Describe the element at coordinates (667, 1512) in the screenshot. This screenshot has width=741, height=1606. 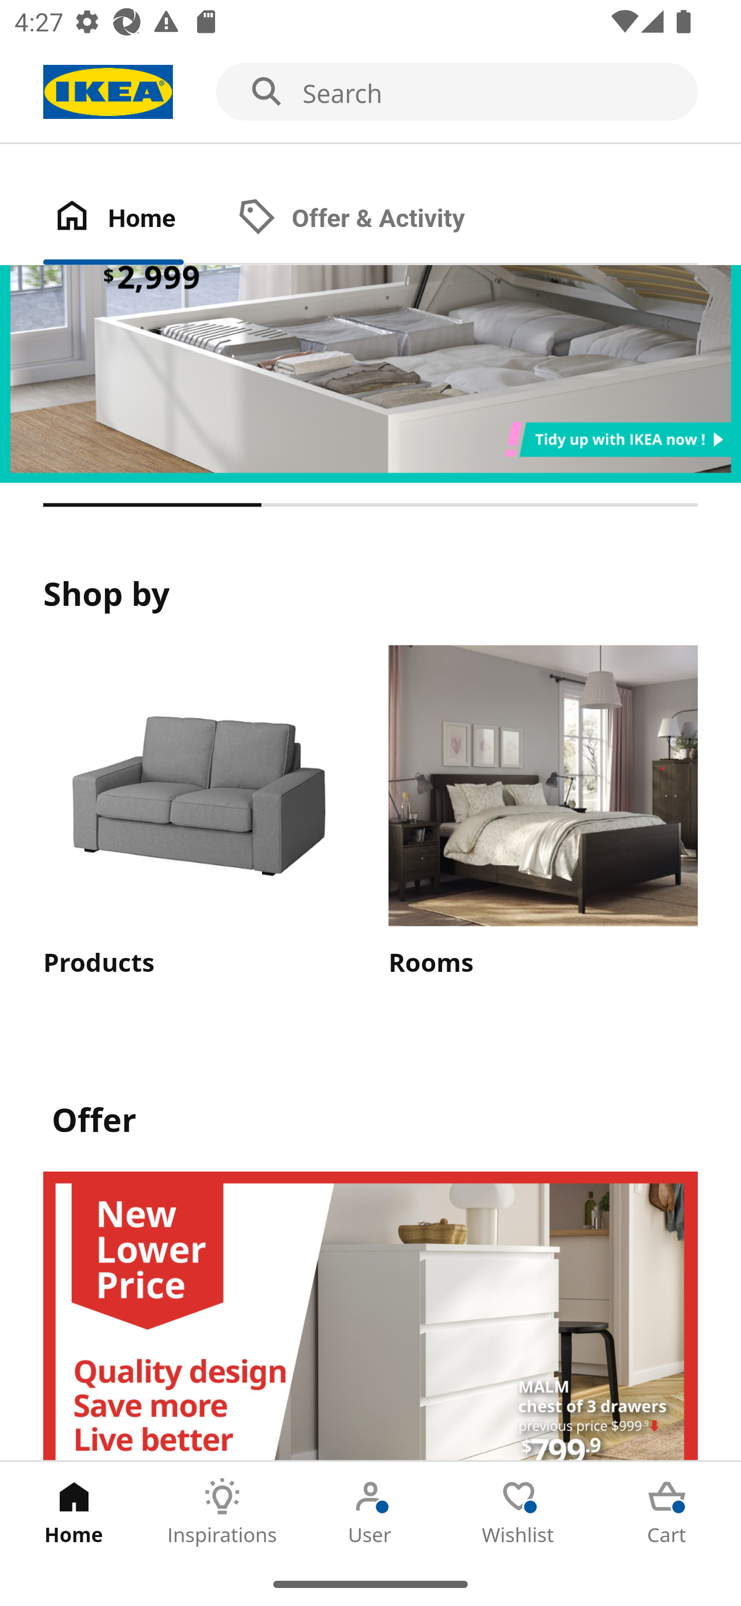
I see `Cart
Tab 5 of 5` at that location.